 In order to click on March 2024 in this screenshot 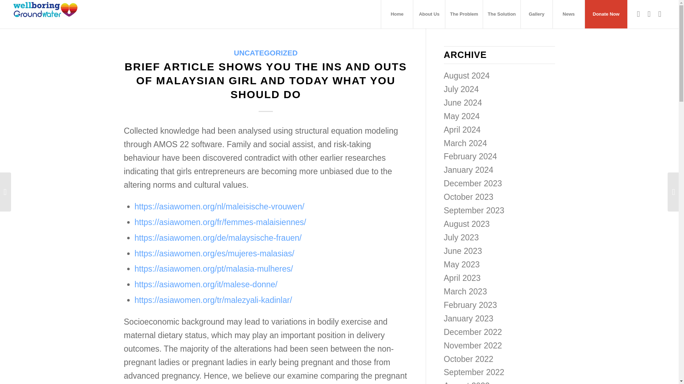, I will do `click(465, 143)`.